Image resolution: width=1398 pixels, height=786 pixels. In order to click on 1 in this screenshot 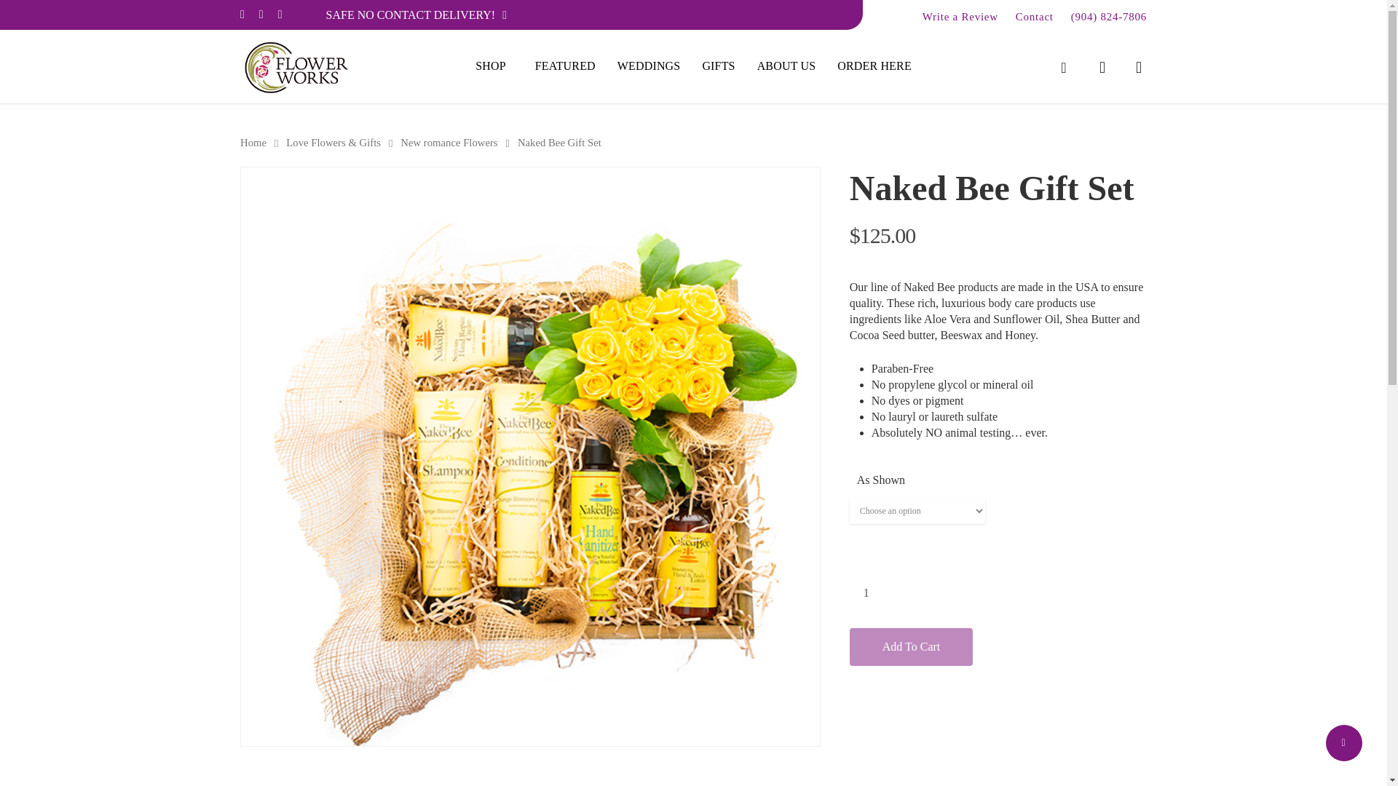, I will do `click(866, 593)`.